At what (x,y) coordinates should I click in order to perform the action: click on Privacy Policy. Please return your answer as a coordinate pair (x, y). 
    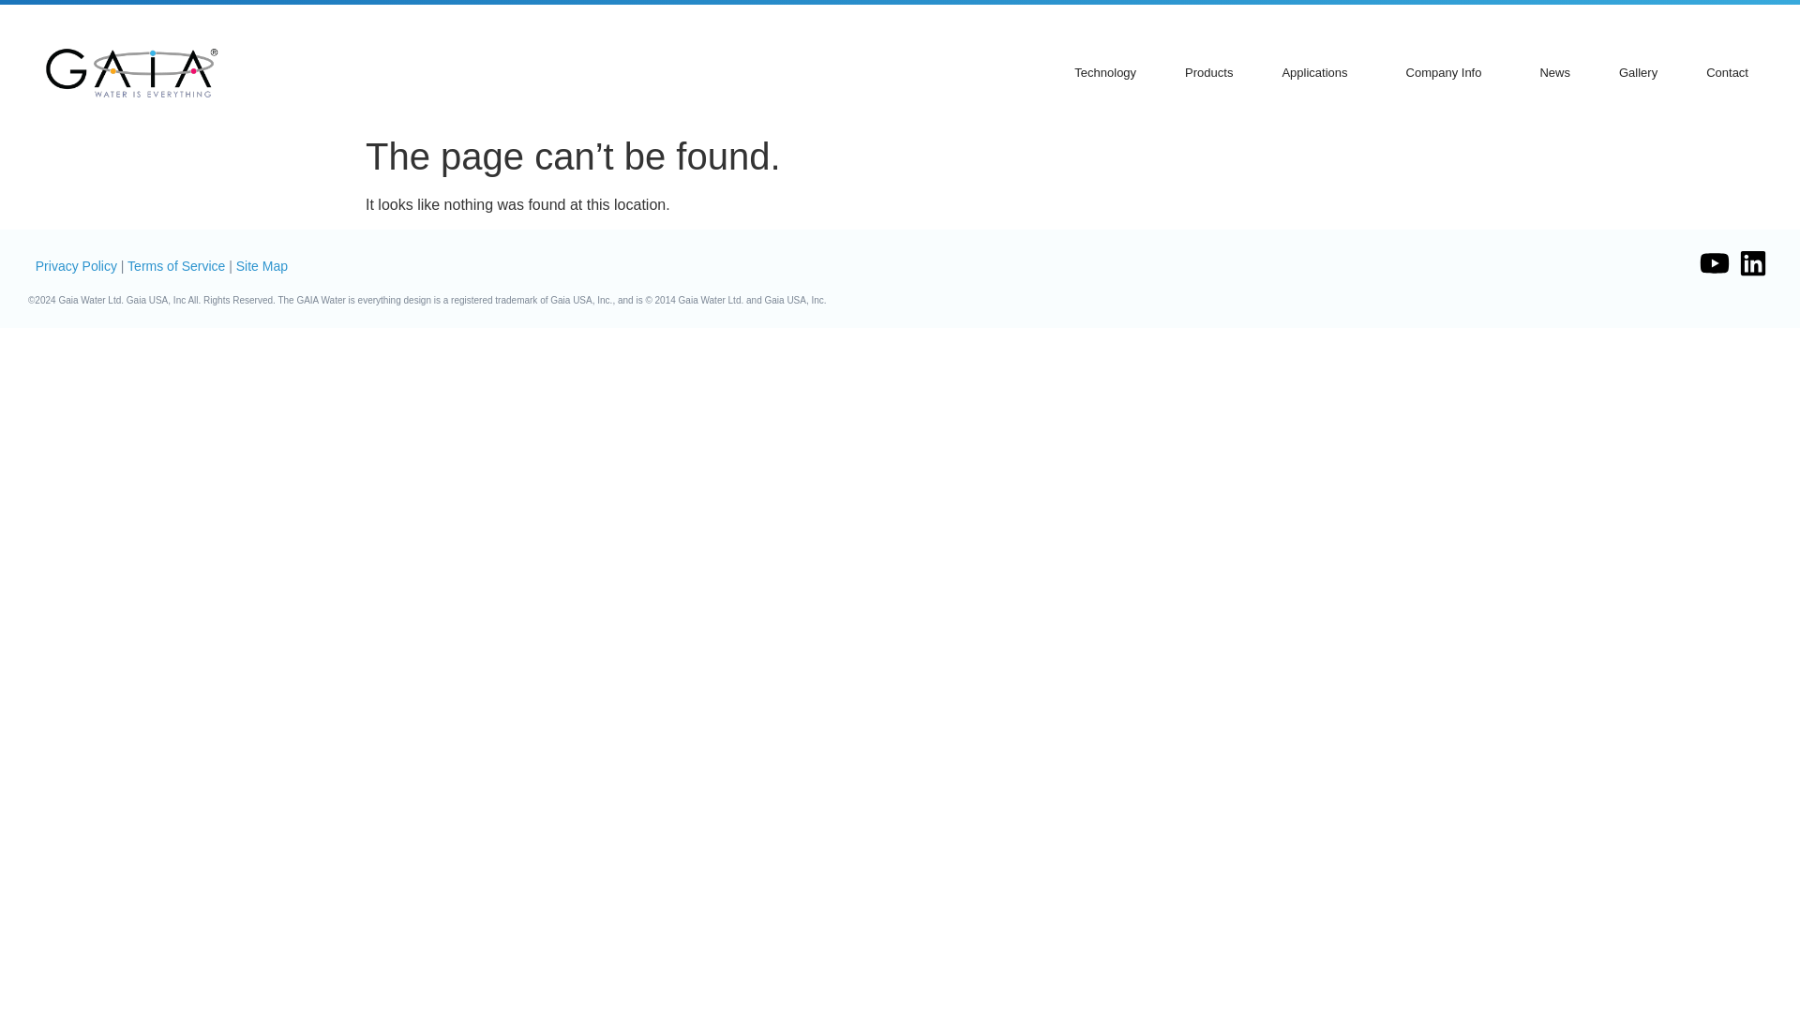
    Looking at the image, I should click on (76, 266).